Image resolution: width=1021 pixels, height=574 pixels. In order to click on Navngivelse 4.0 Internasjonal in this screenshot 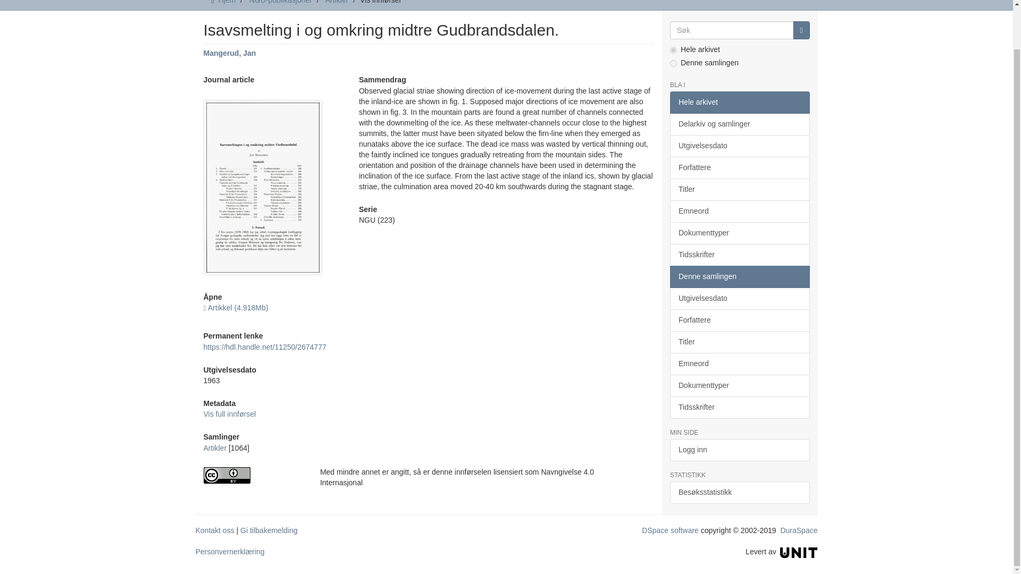, I will do `click(253, 475)`.